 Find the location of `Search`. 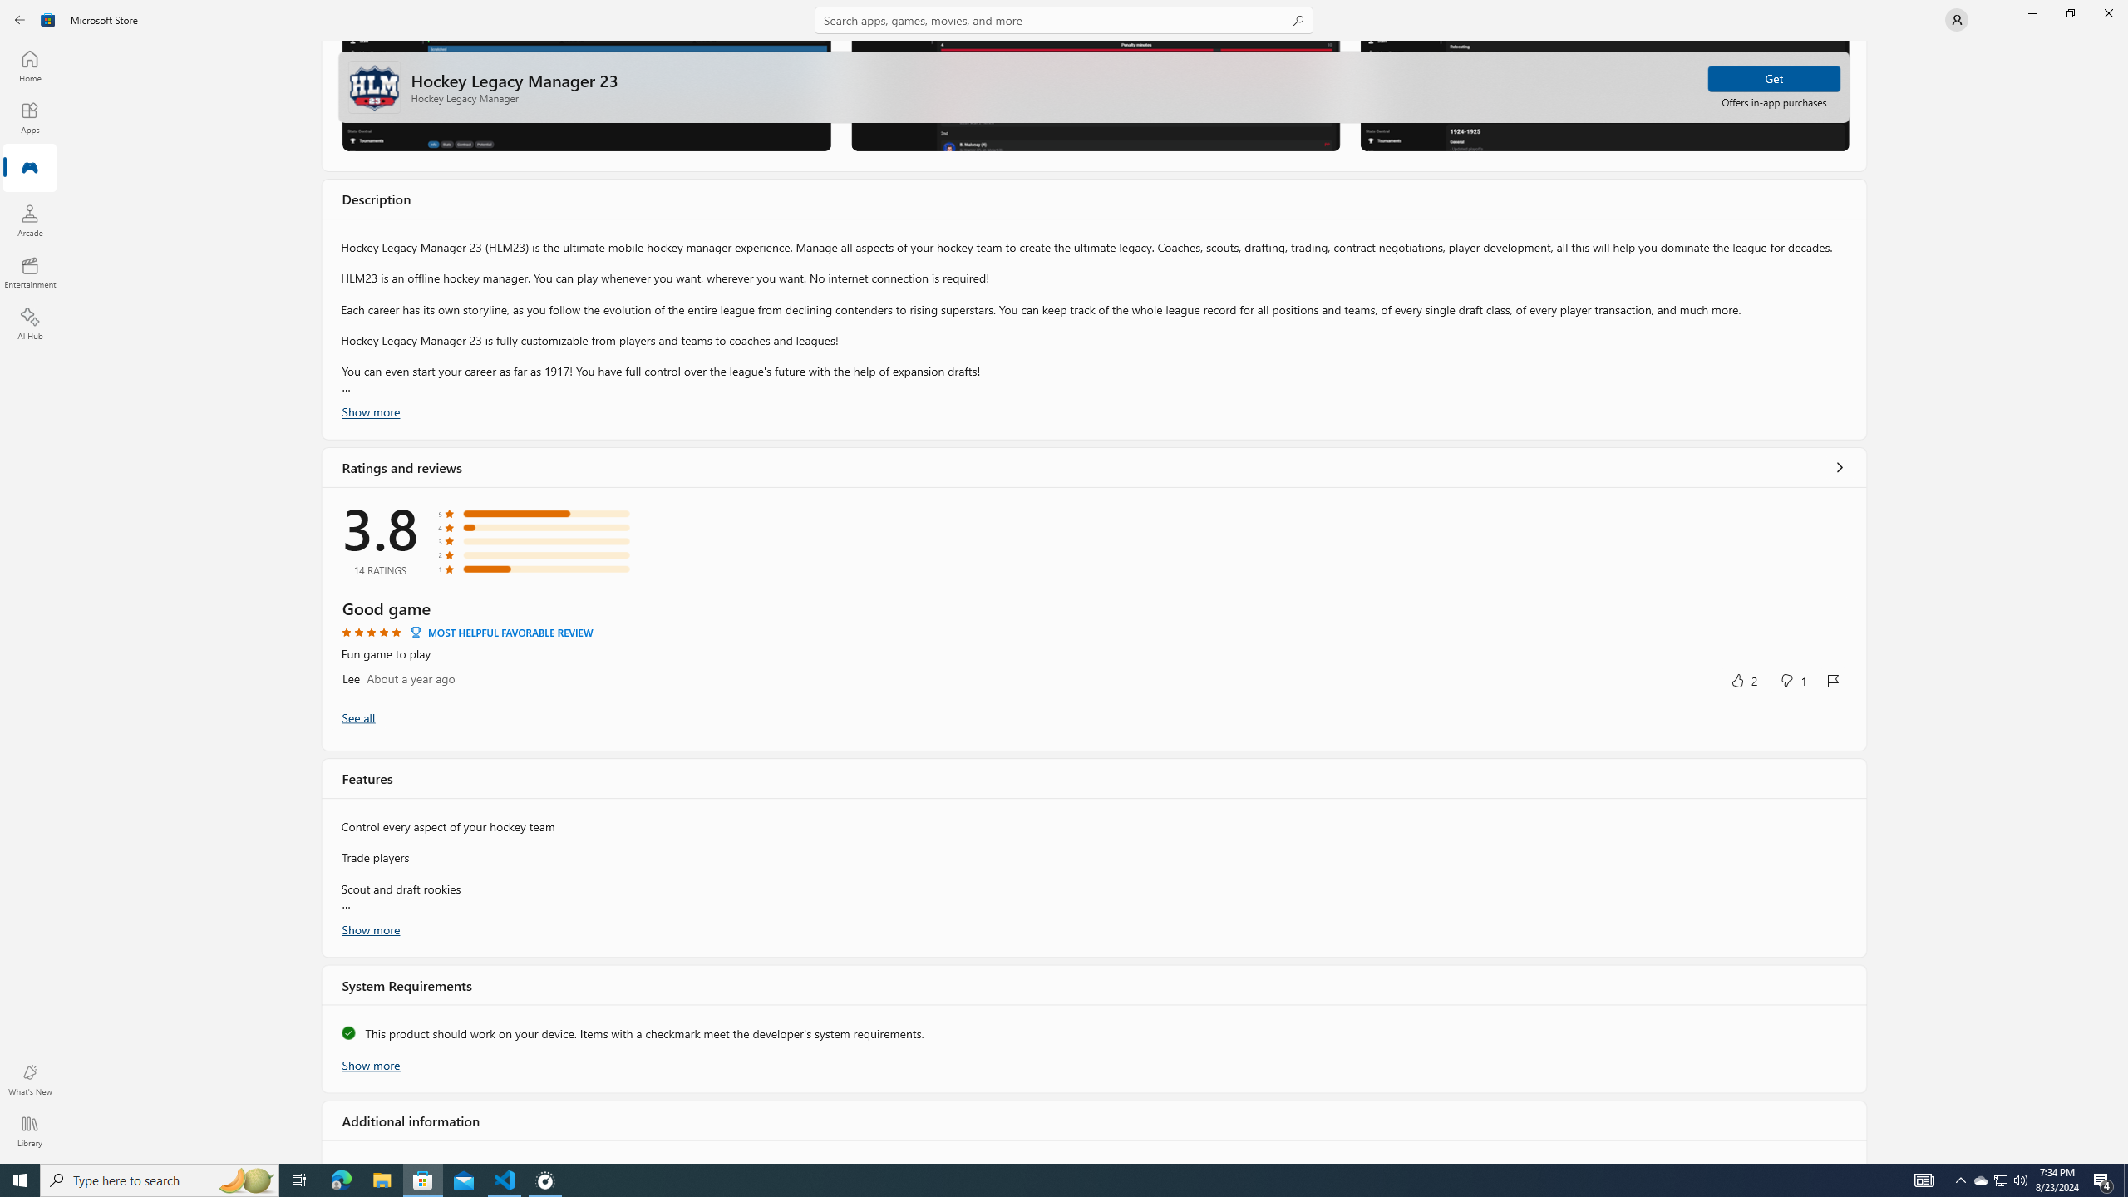

Search is located at coordinates (1064, 20).